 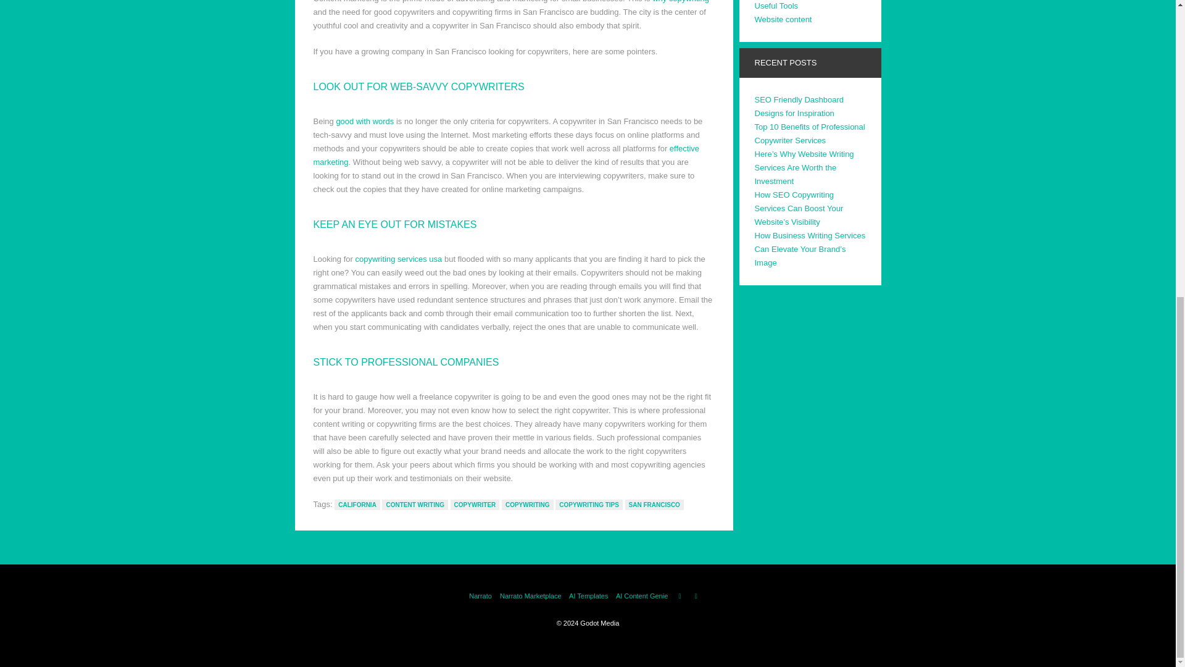 I want to click on Narrato Marketplace, so click(x=531, y=595).